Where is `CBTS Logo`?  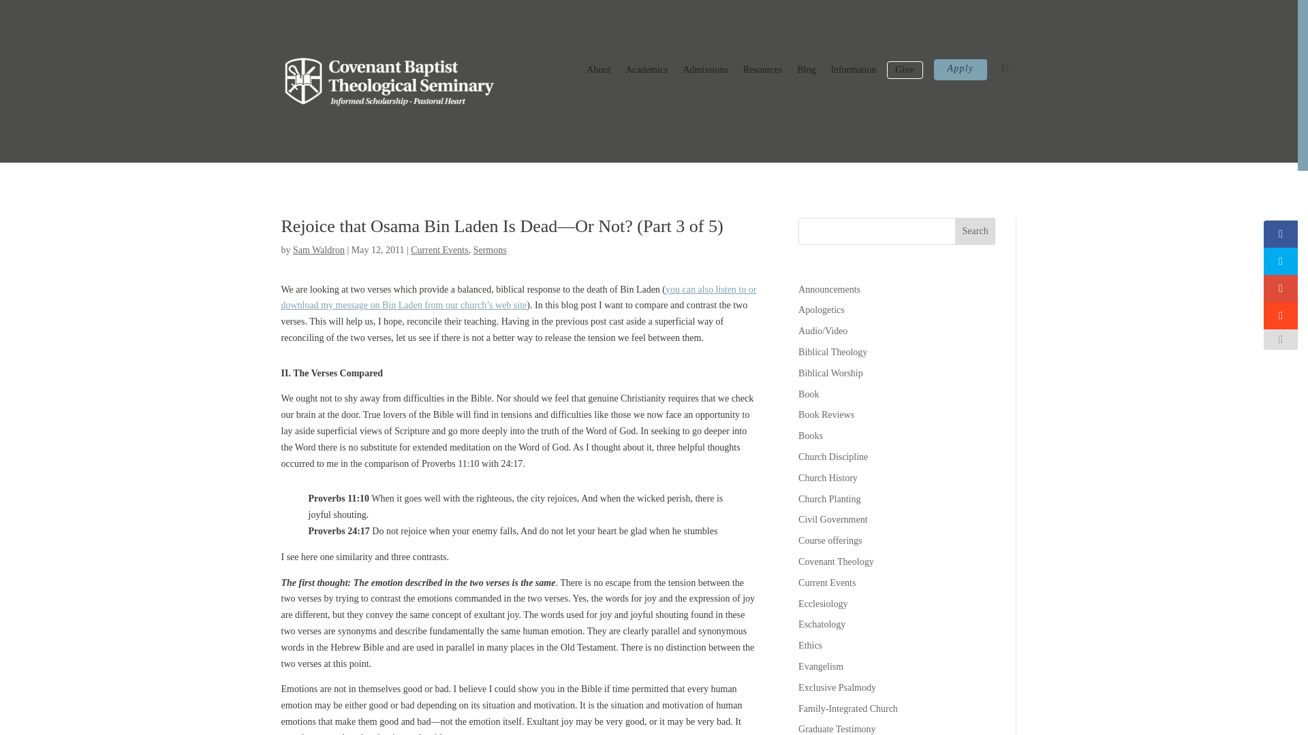
CBTS Logo is located at coordinates (390, 81).